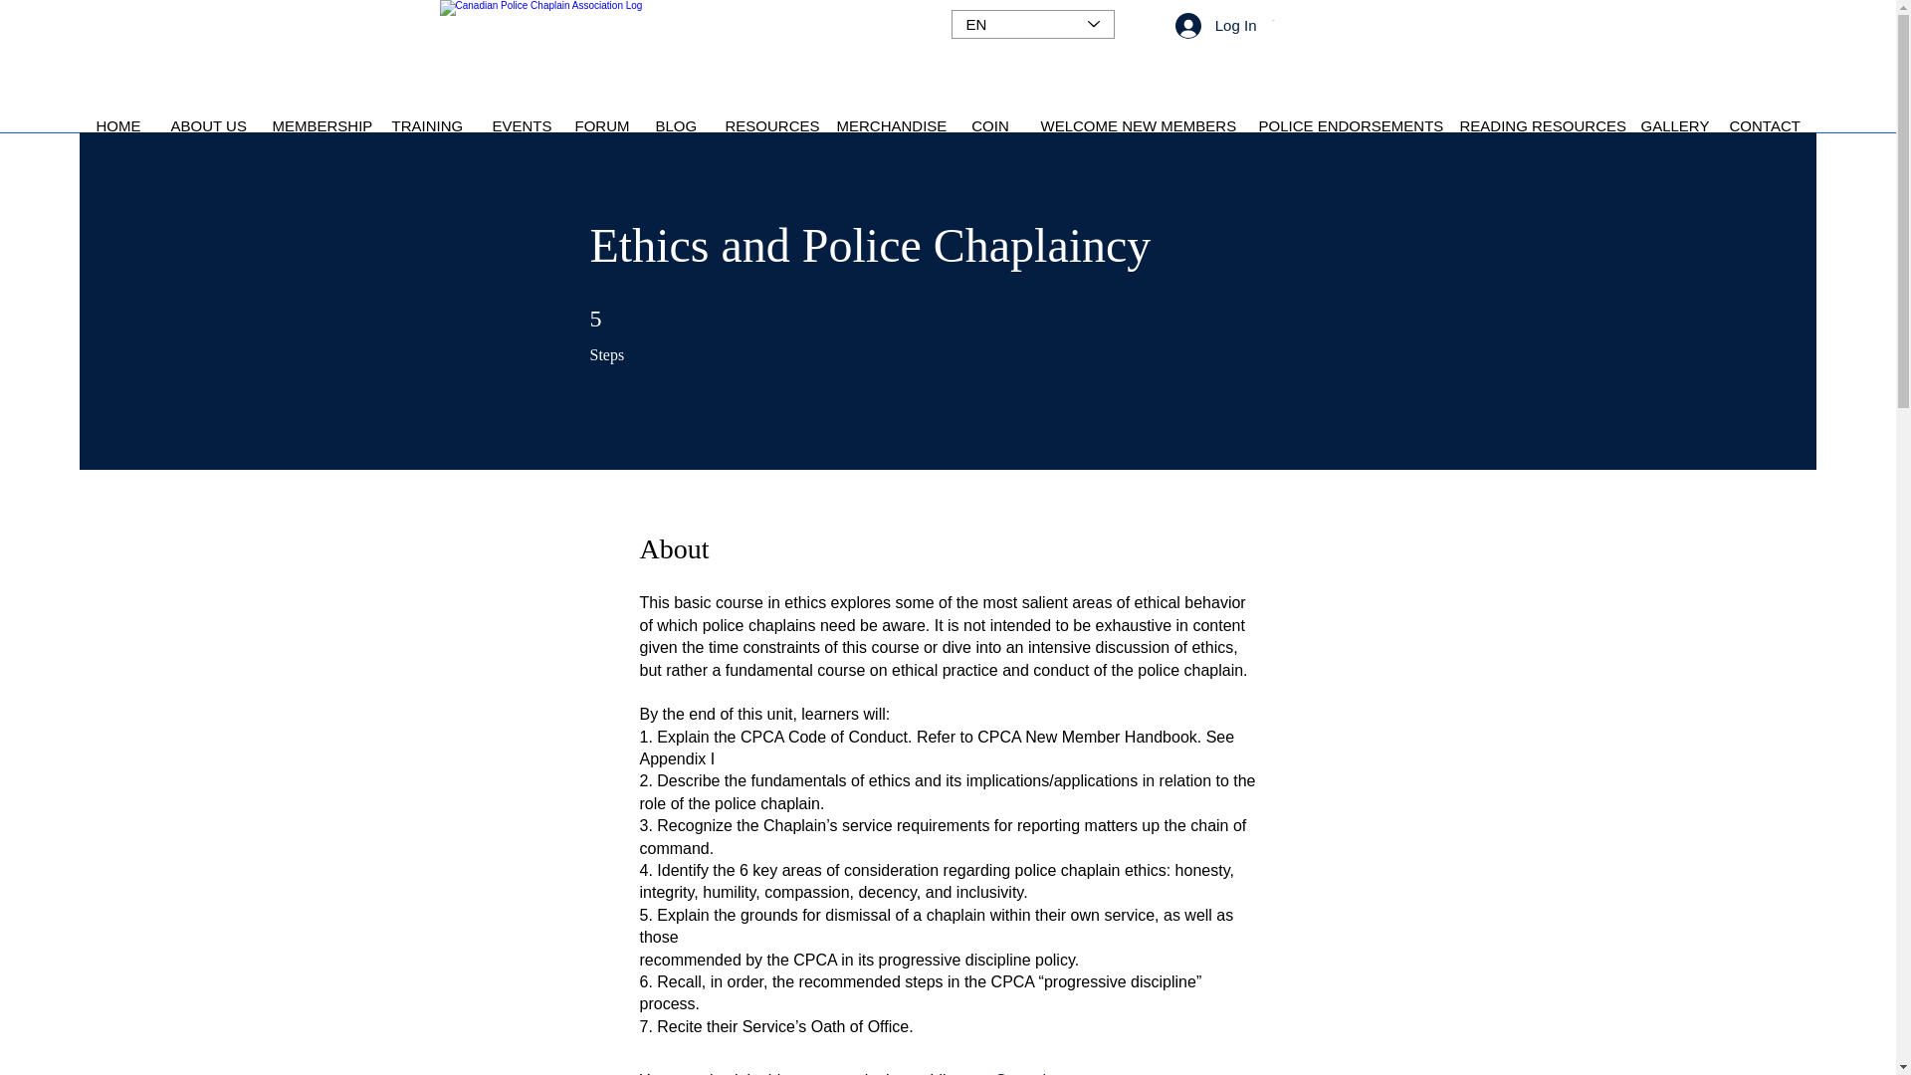 Image resolution: width=1911 pixels, height=1075 pixels. Describe the element at coordinates (519, 122) in the screenshot. I see `EVENTS` at that location.